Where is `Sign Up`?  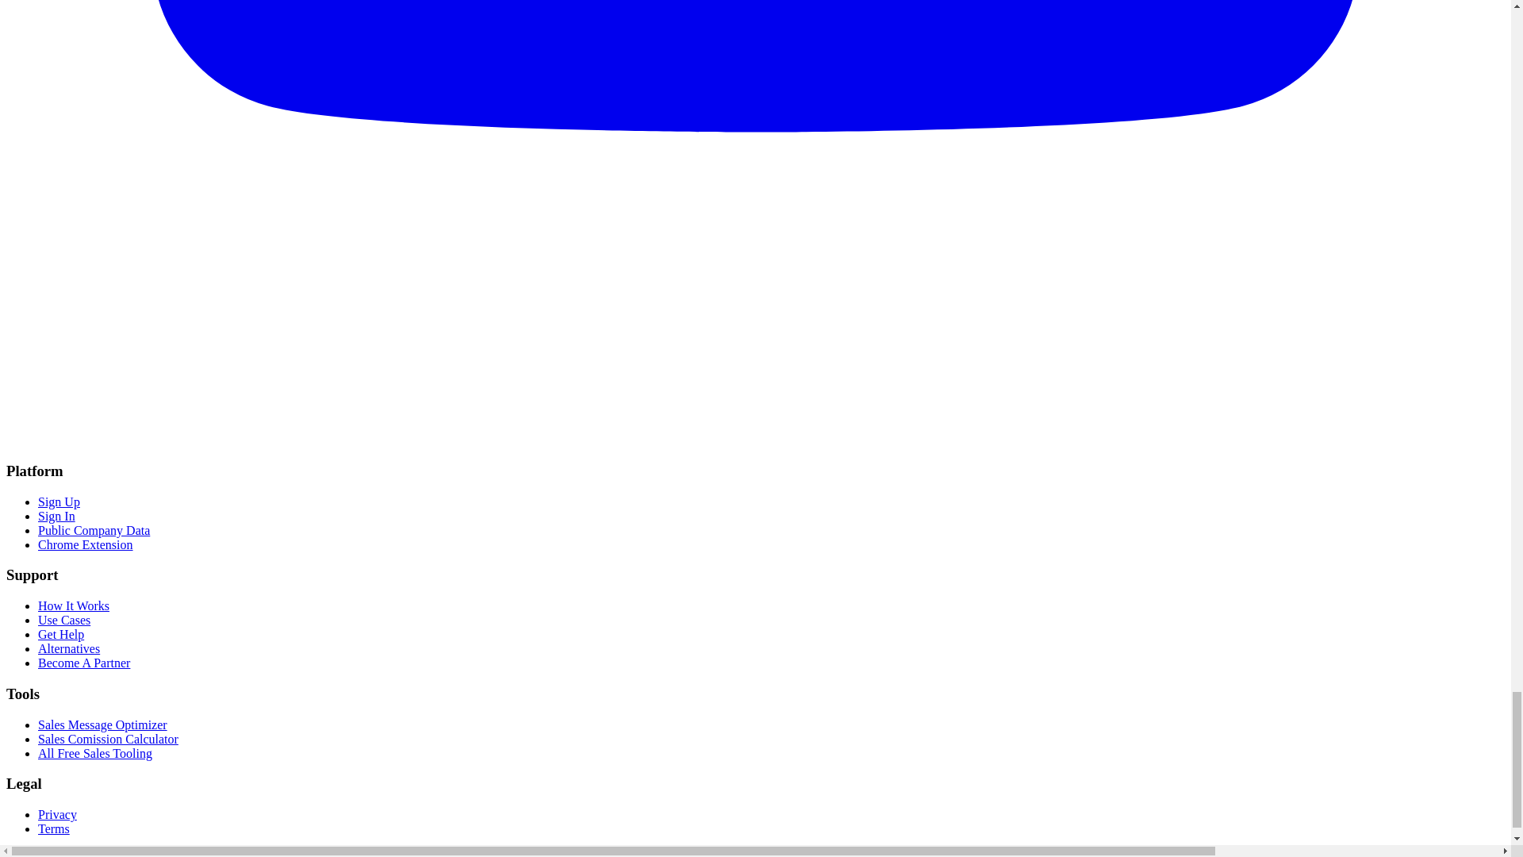 Sign Up is located at coordinates (59, 502).